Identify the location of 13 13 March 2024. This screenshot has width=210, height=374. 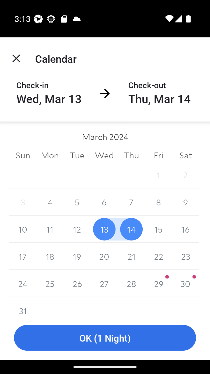
(104, 229).